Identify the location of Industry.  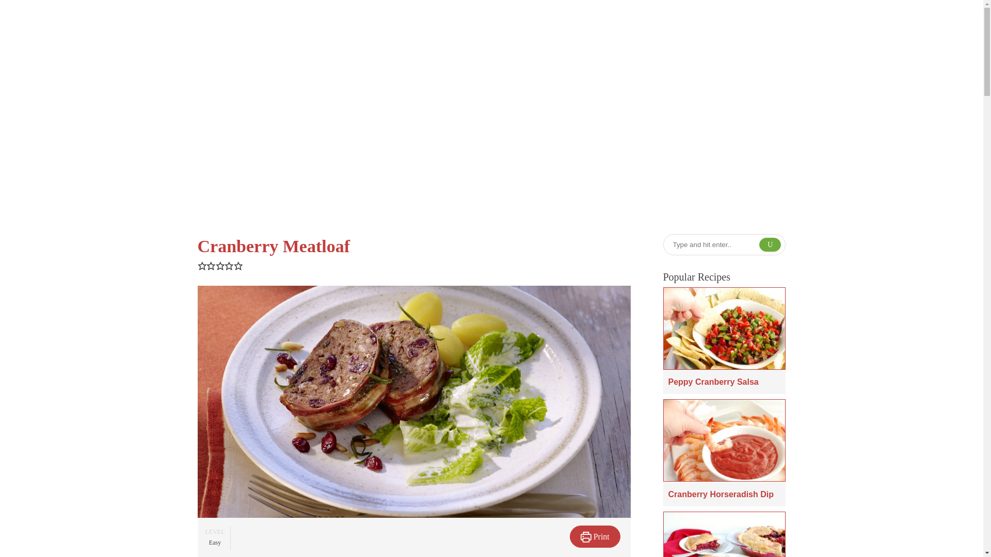
(758, 25).